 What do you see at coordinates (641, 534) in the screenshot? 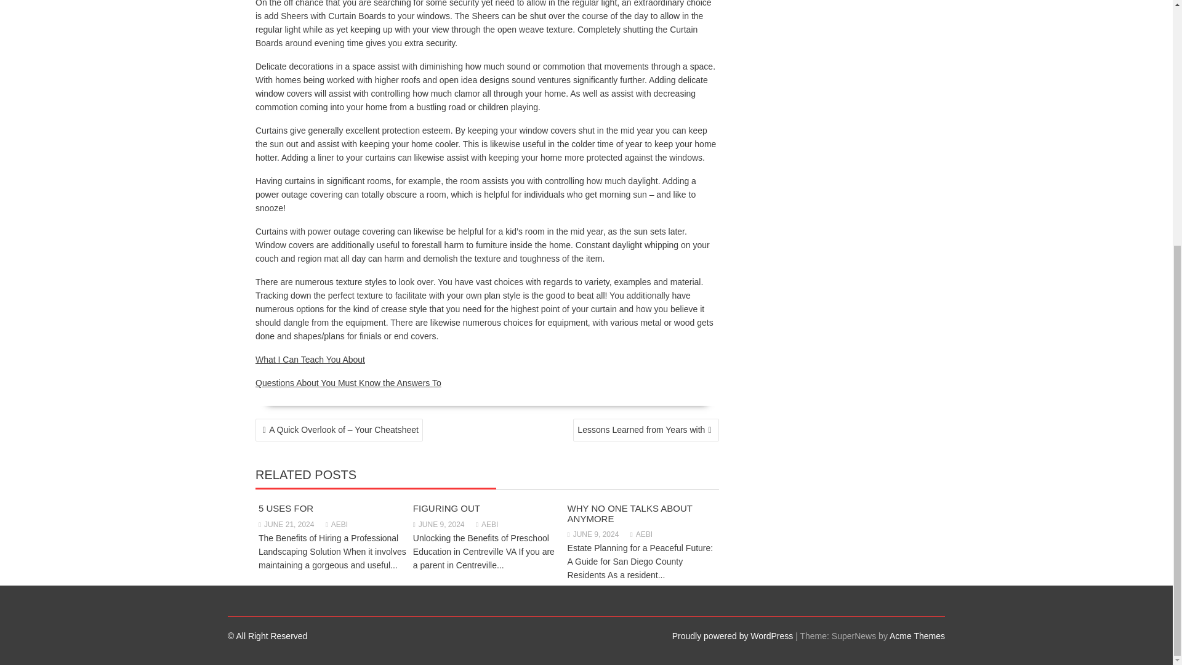
I see `AEBI` at bounding box center [641, 534].